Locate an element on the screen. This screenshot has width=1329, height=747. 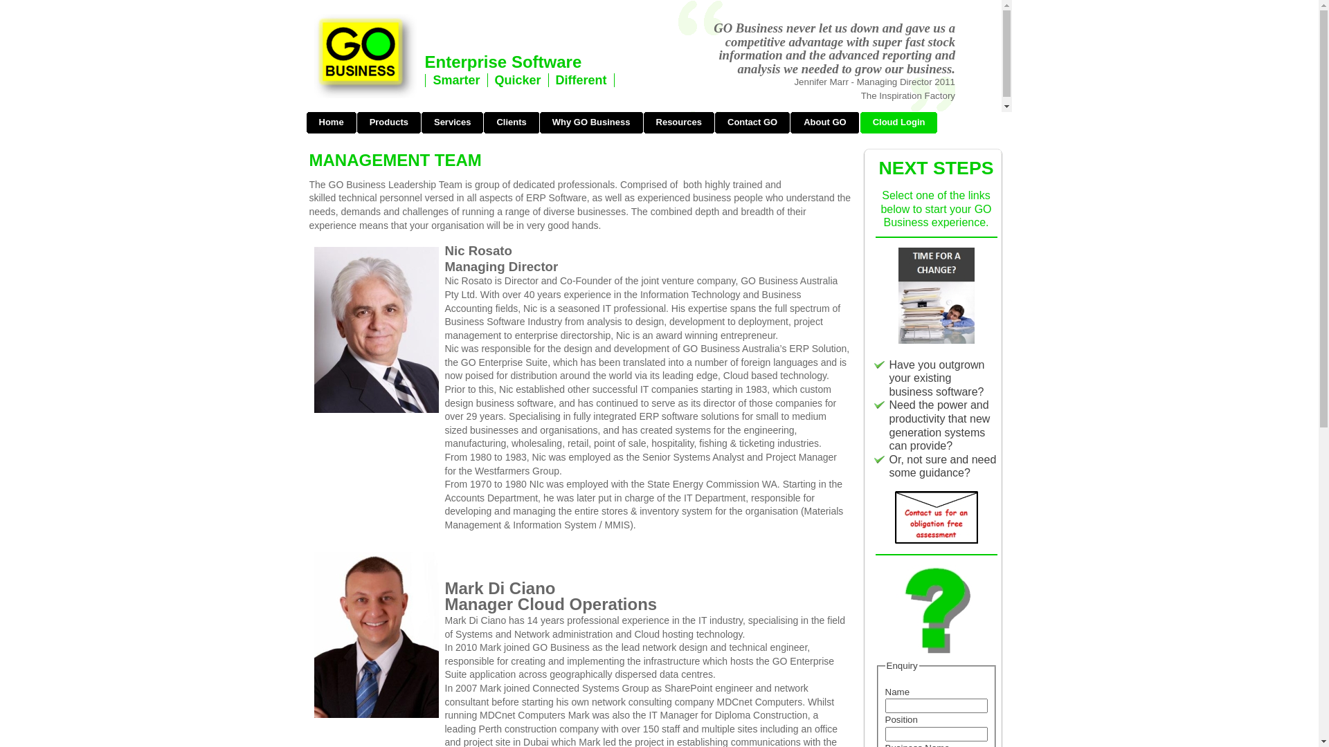
Products is located at coordinates (389, 126).